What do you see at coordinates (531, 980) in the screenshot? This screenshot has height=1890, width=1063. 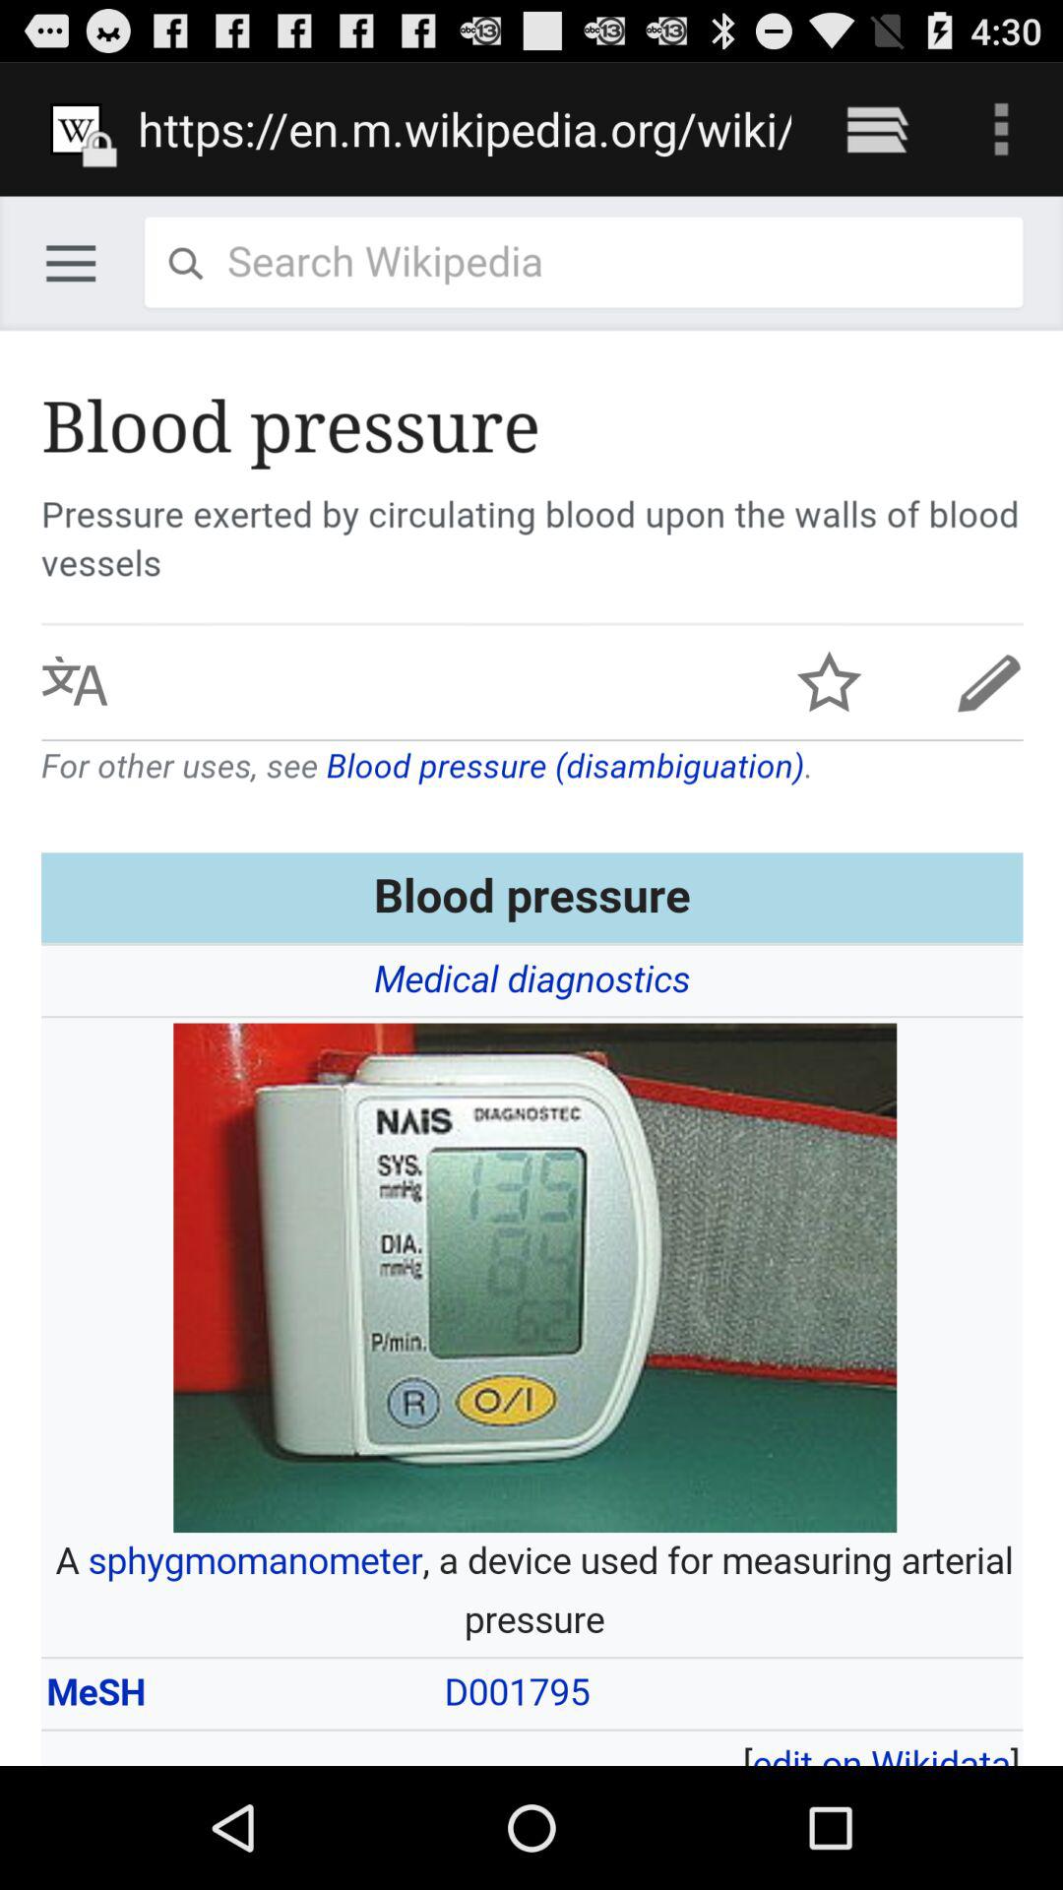 I see `select item at the center` at bounding box center [531, 980].